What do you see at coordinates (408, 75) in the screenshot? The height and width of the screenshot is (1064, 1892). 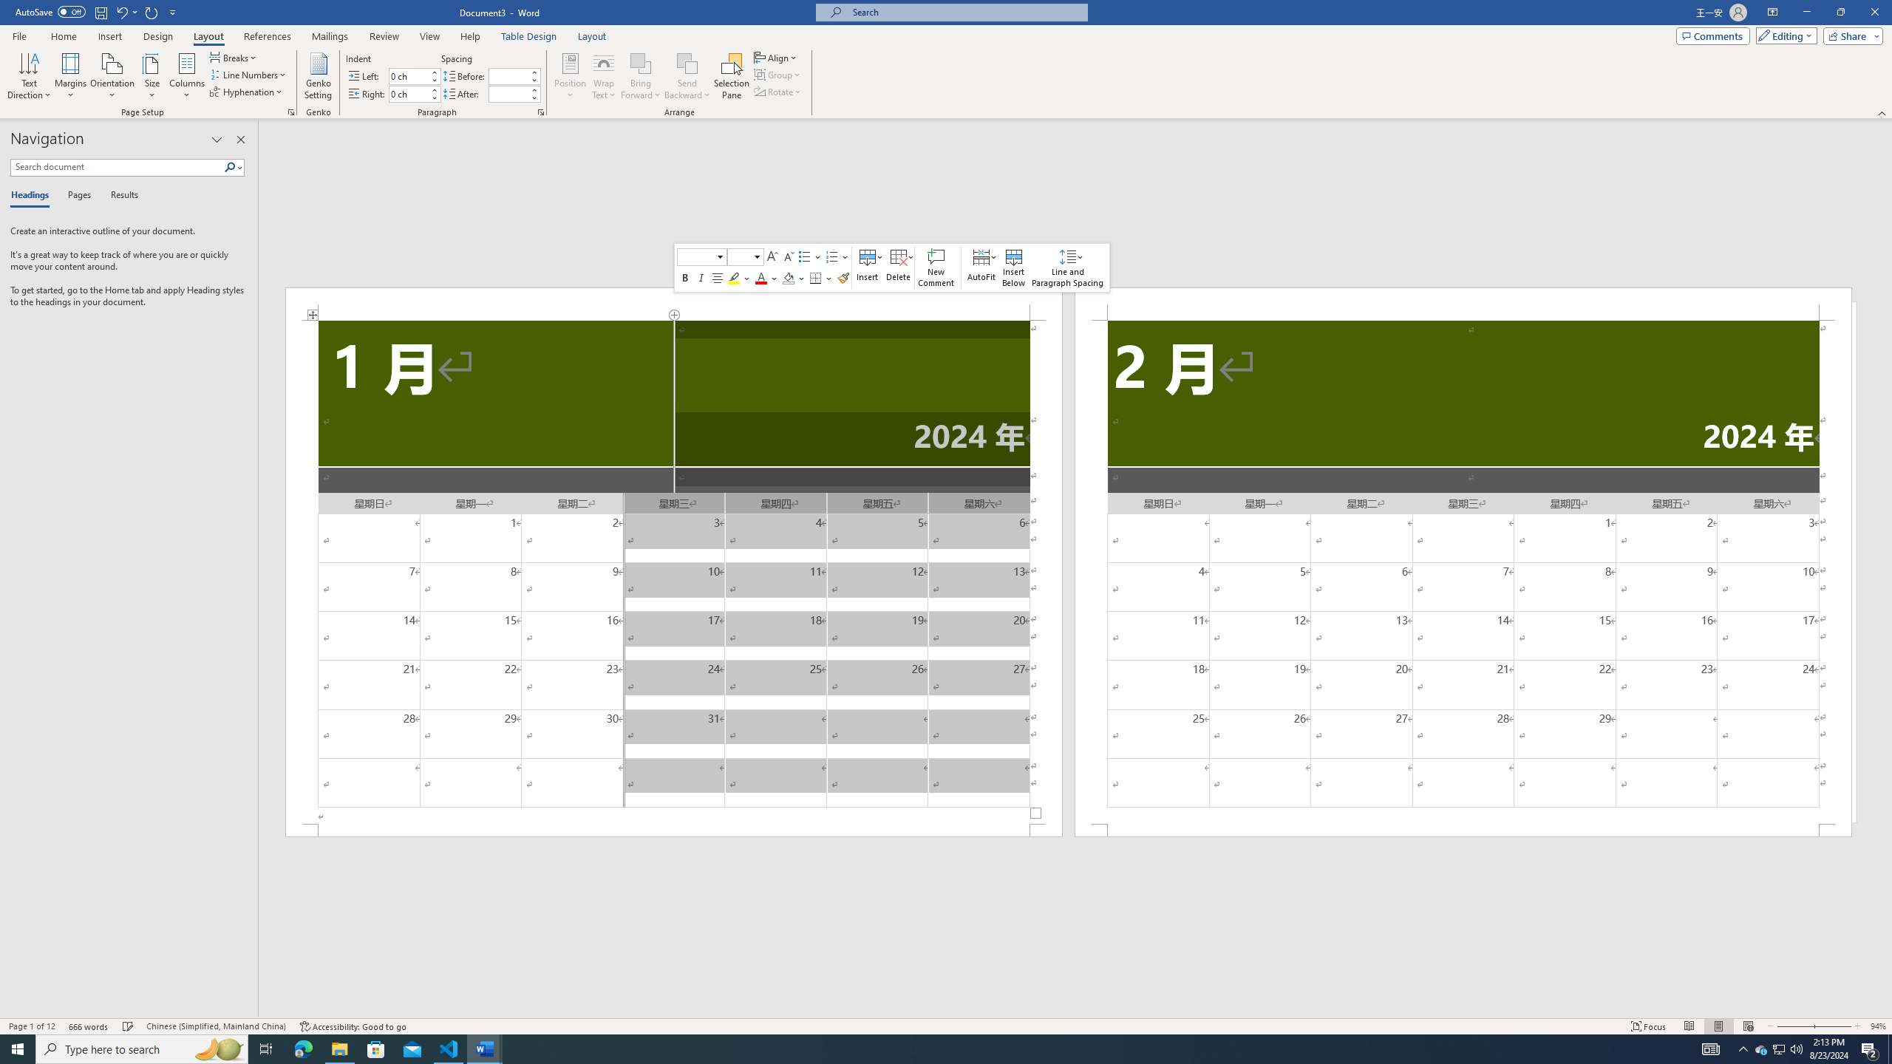 I see `Indent Left` at bounding box center [408, 75].